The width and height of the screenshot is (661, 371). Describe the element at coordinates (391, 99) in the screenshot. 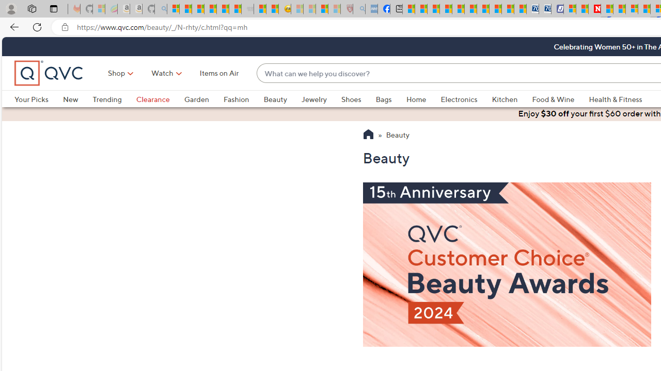

I see `Bags` at that location.